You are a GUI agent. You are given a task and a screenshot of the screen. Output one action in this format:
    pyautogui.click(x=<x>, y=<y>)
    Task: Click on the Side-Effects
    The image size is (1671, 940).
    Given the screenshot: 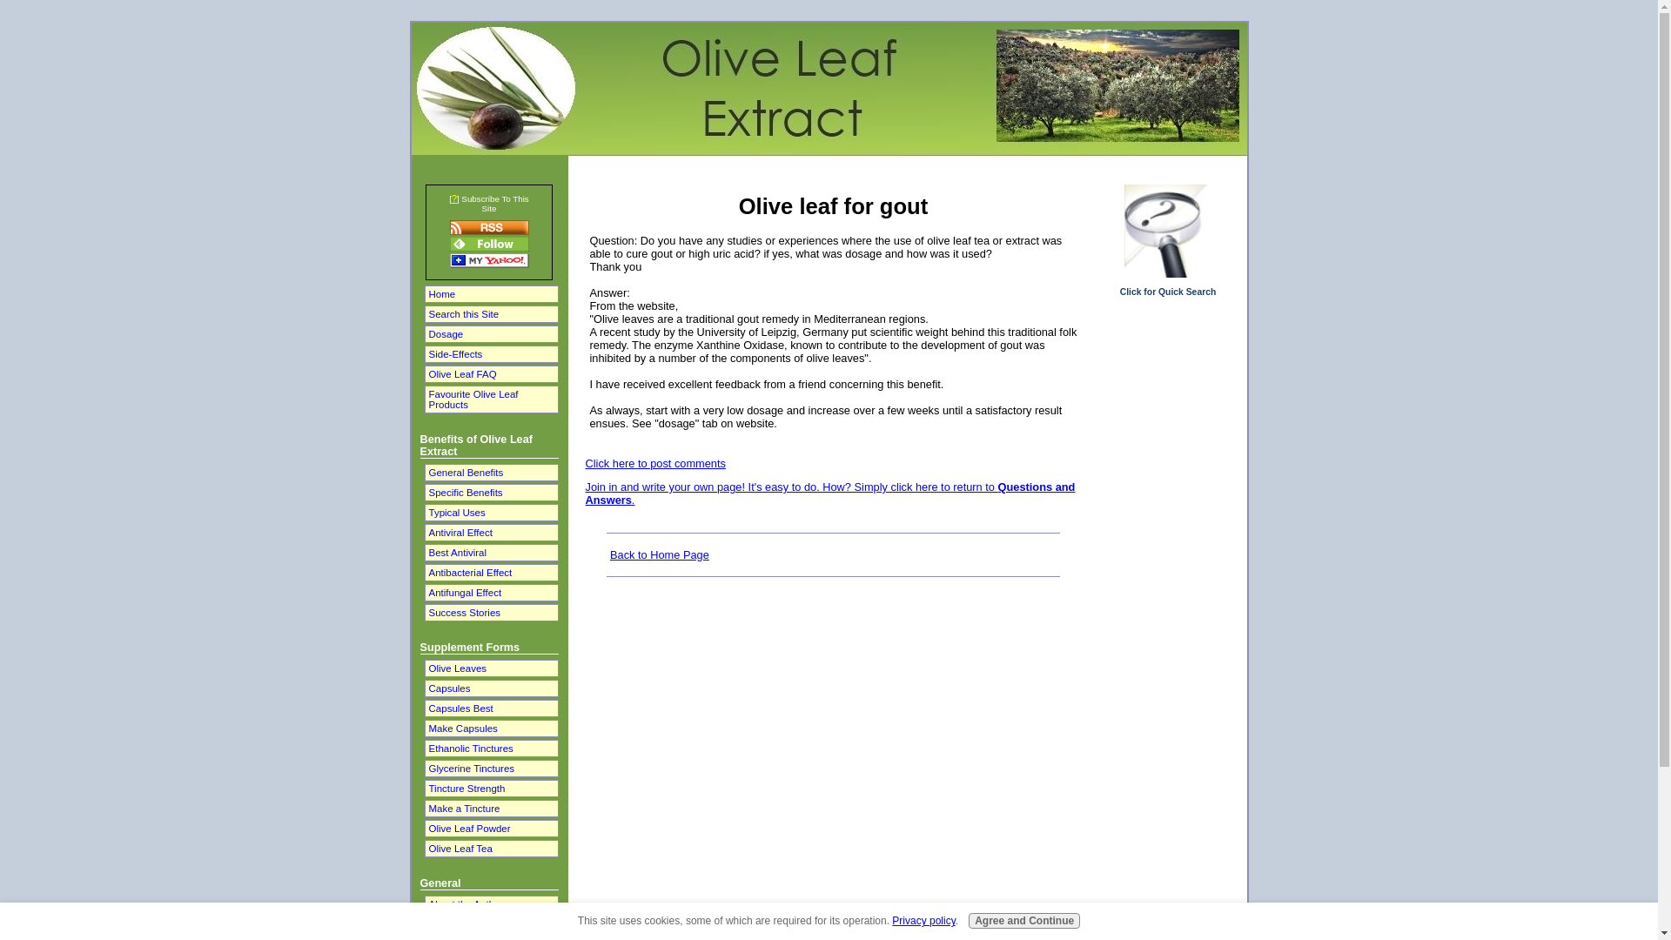 What is the action you would take?
    pyautogui.click(x=490, y=353)
    